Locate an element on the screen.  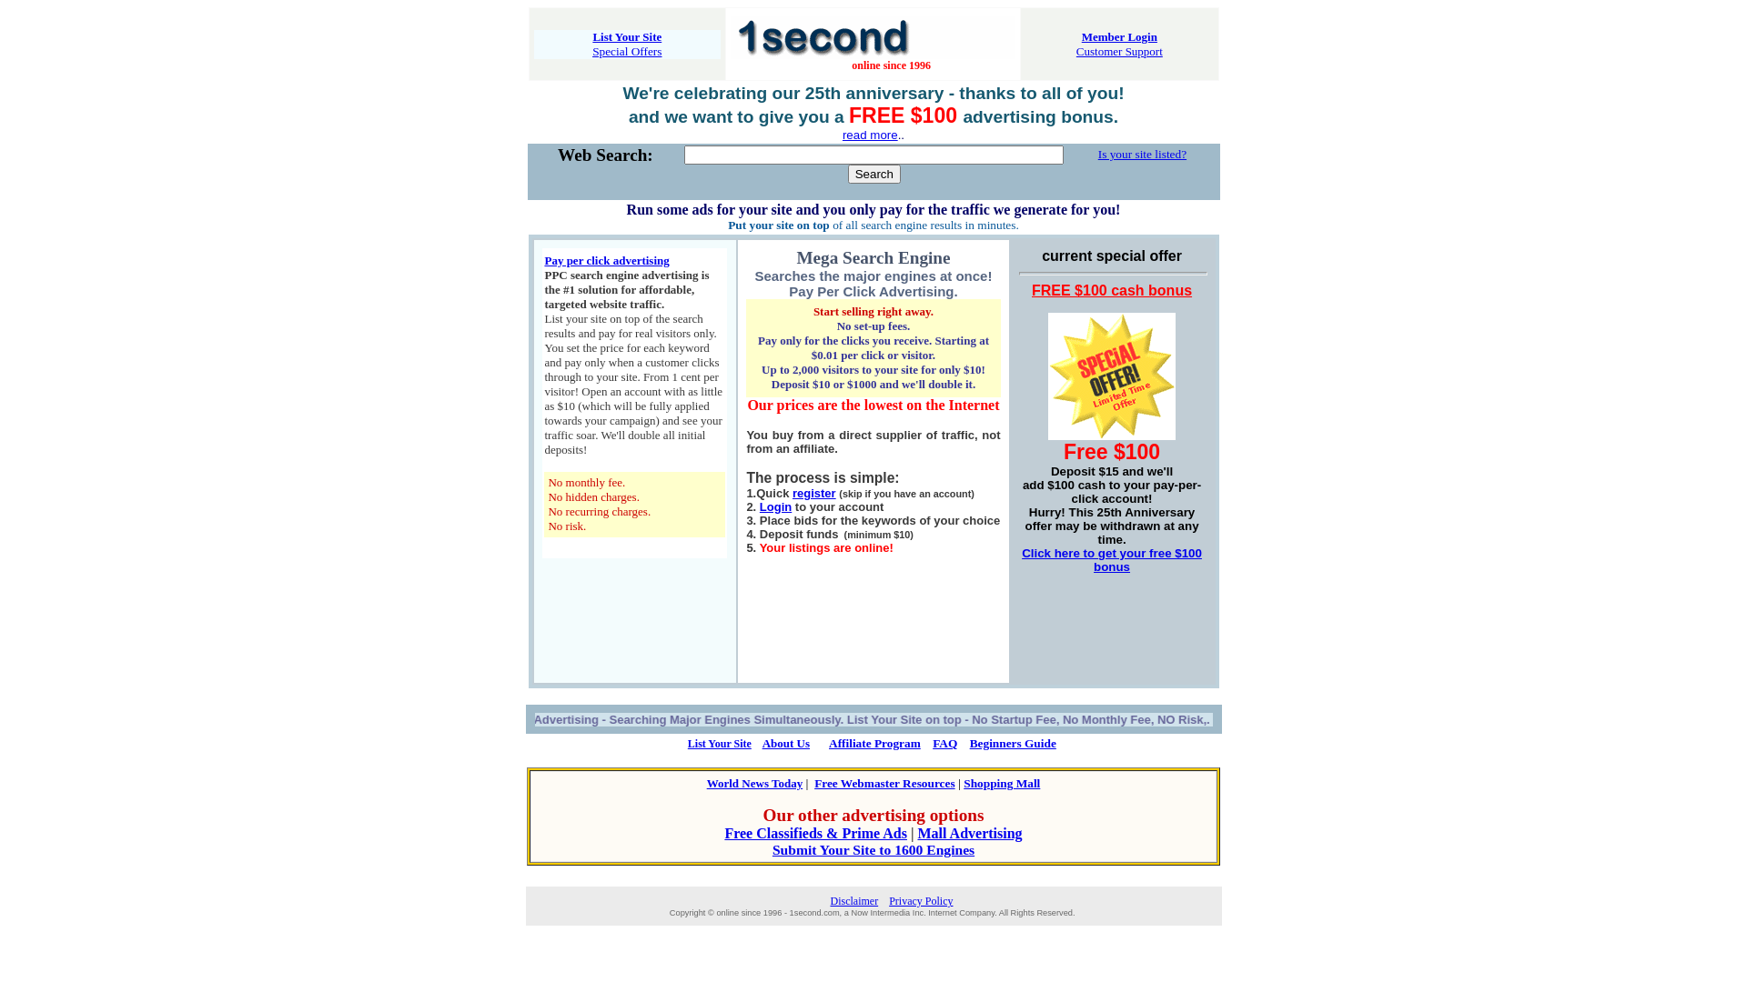
Customer Support is located at coordinates (1119, 51).